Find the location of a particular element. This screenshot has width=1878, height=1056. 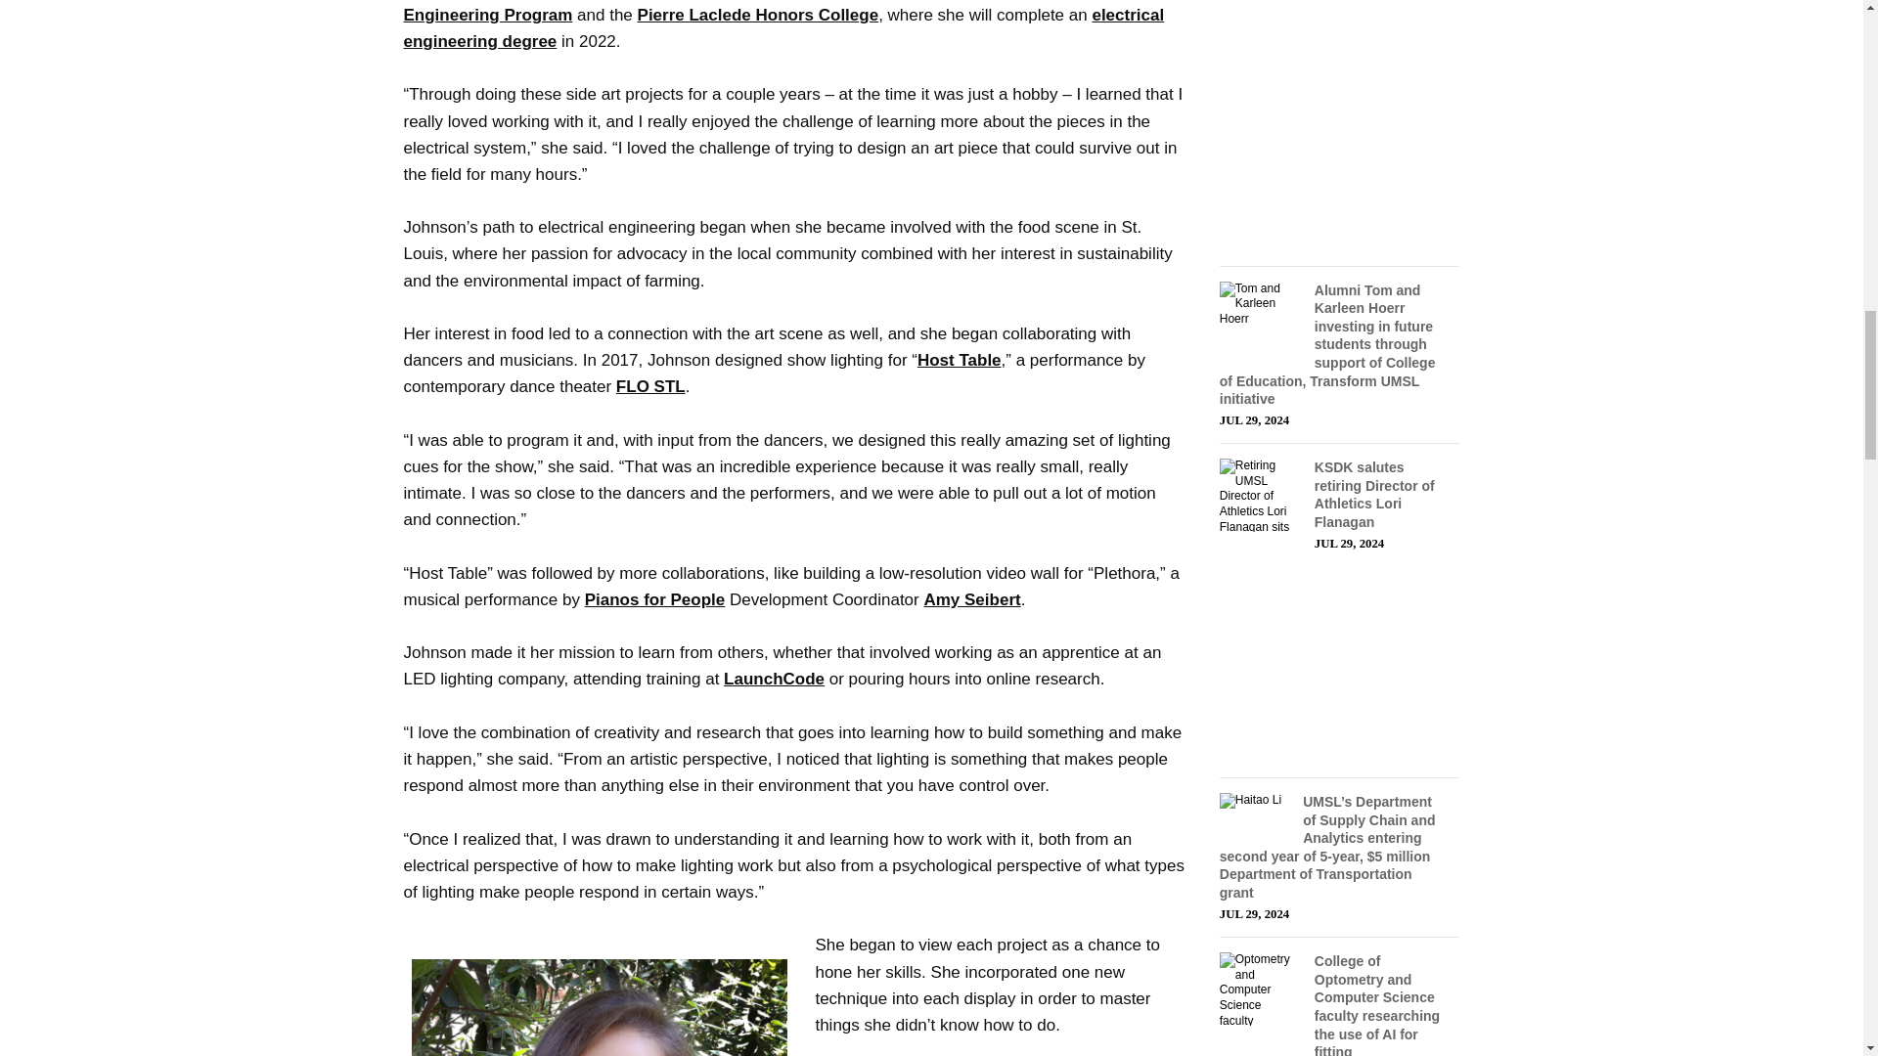

Pierre Laclede Honors College is located at coordinates (758, 15).